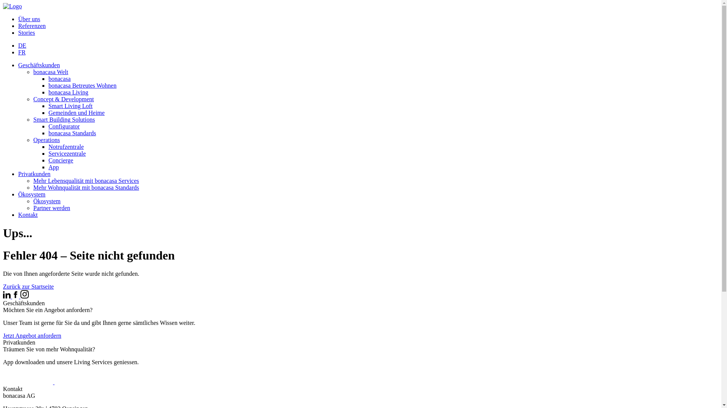 The width and height of the screenshot is (727, 408). What do you see at coordinates (64, 126) in the screenshot?
I see `Configurator` at bounding box center [64, 126].